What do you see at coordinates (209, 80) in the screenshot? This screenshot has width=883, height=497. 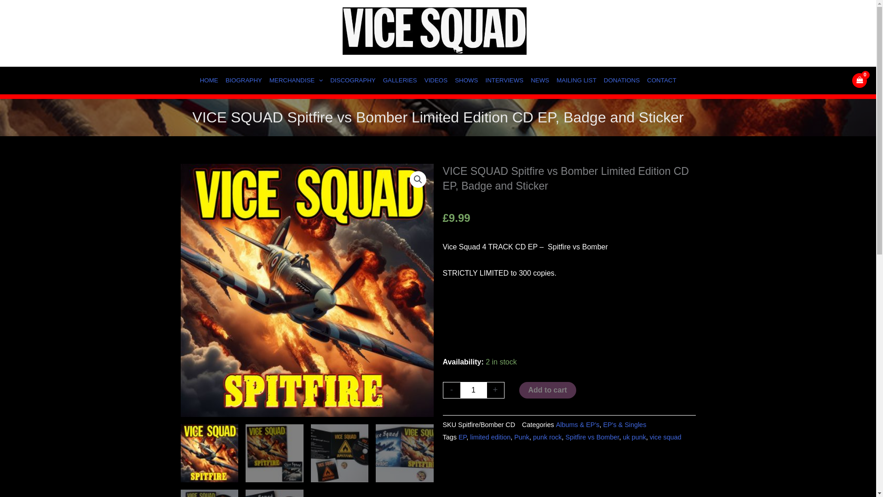 I see `HOME` at bounding box center [209, 80].